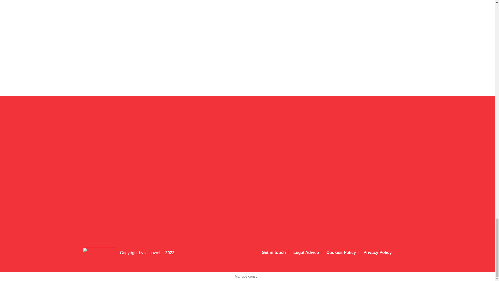  Describe the element at coordinates (340, 252) in the screenshot. I see `Cookies Policy` at that location.